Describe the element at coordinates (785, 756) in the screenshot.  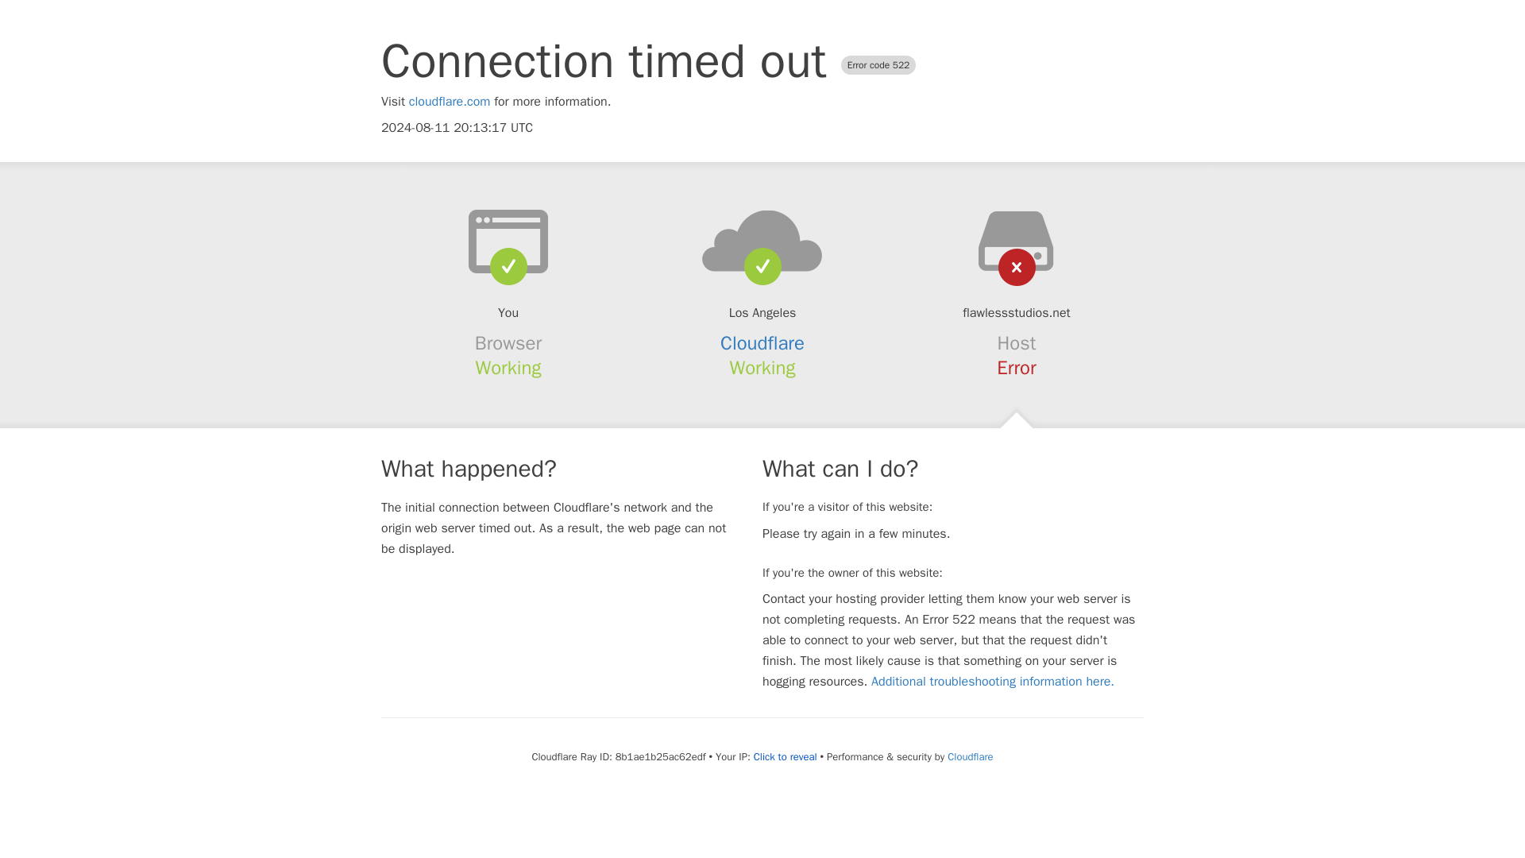
I see `Click to reveal` at that location.